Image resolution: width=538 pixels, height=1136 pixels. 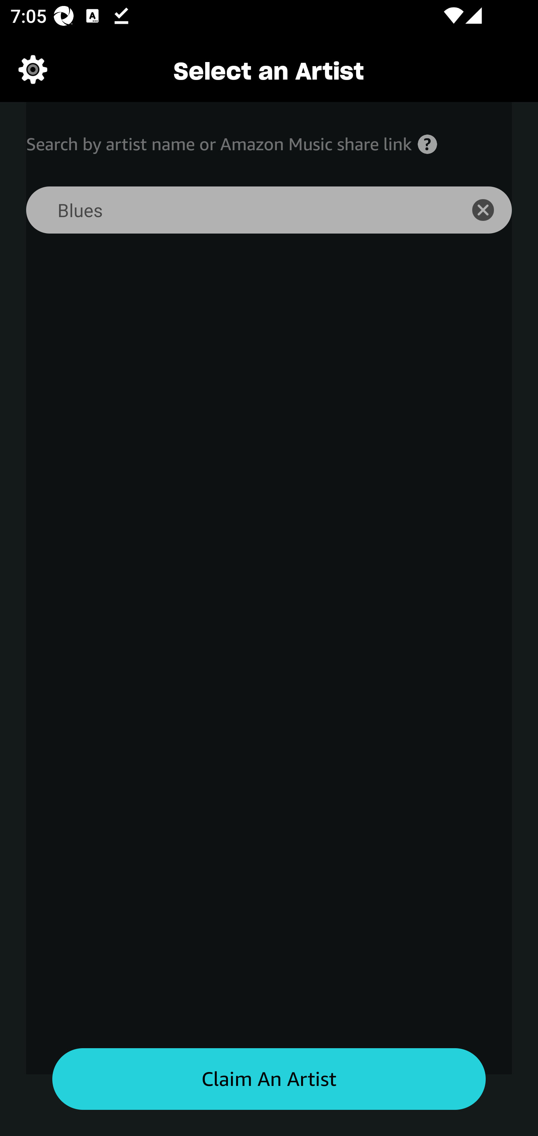 What do you see at coordinates (491, 210) in the screenshot?
I see ` icon` at bounding box center [491, 210].